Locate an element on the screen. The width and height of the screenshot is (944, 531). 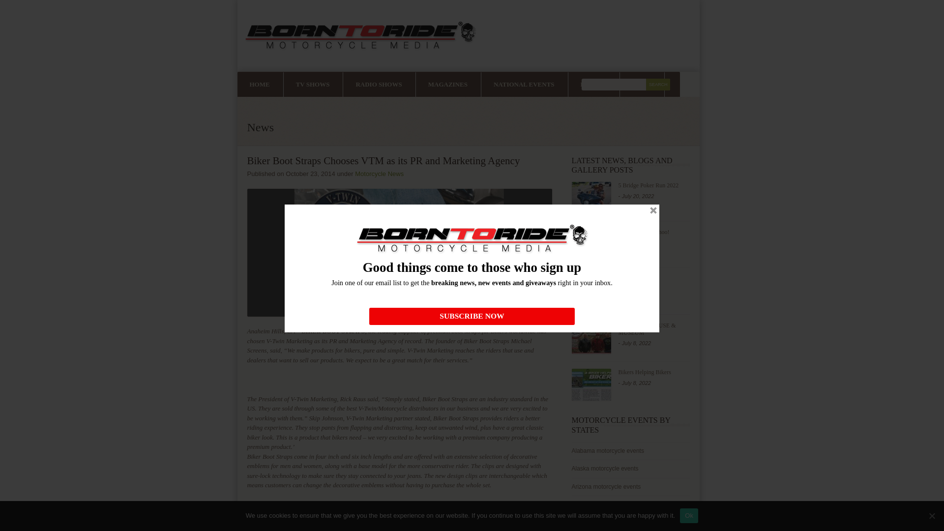
5 Bridge Poker Run 2022 is located at coordinates (648, 185).